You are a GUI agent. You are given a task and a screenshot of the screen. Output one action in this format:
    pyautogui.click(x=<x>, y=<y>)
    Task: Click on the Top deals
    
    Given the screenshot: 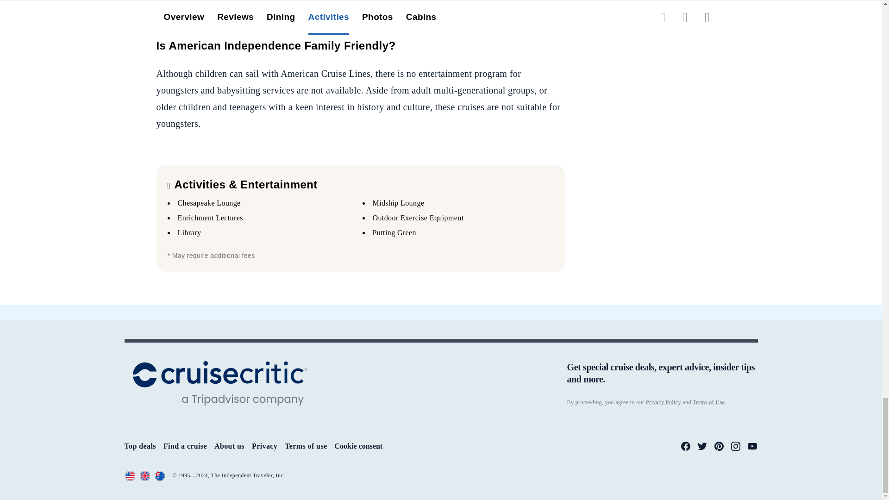 What is the action you would take?
    pyautogui.click(x=140, y=446)
    